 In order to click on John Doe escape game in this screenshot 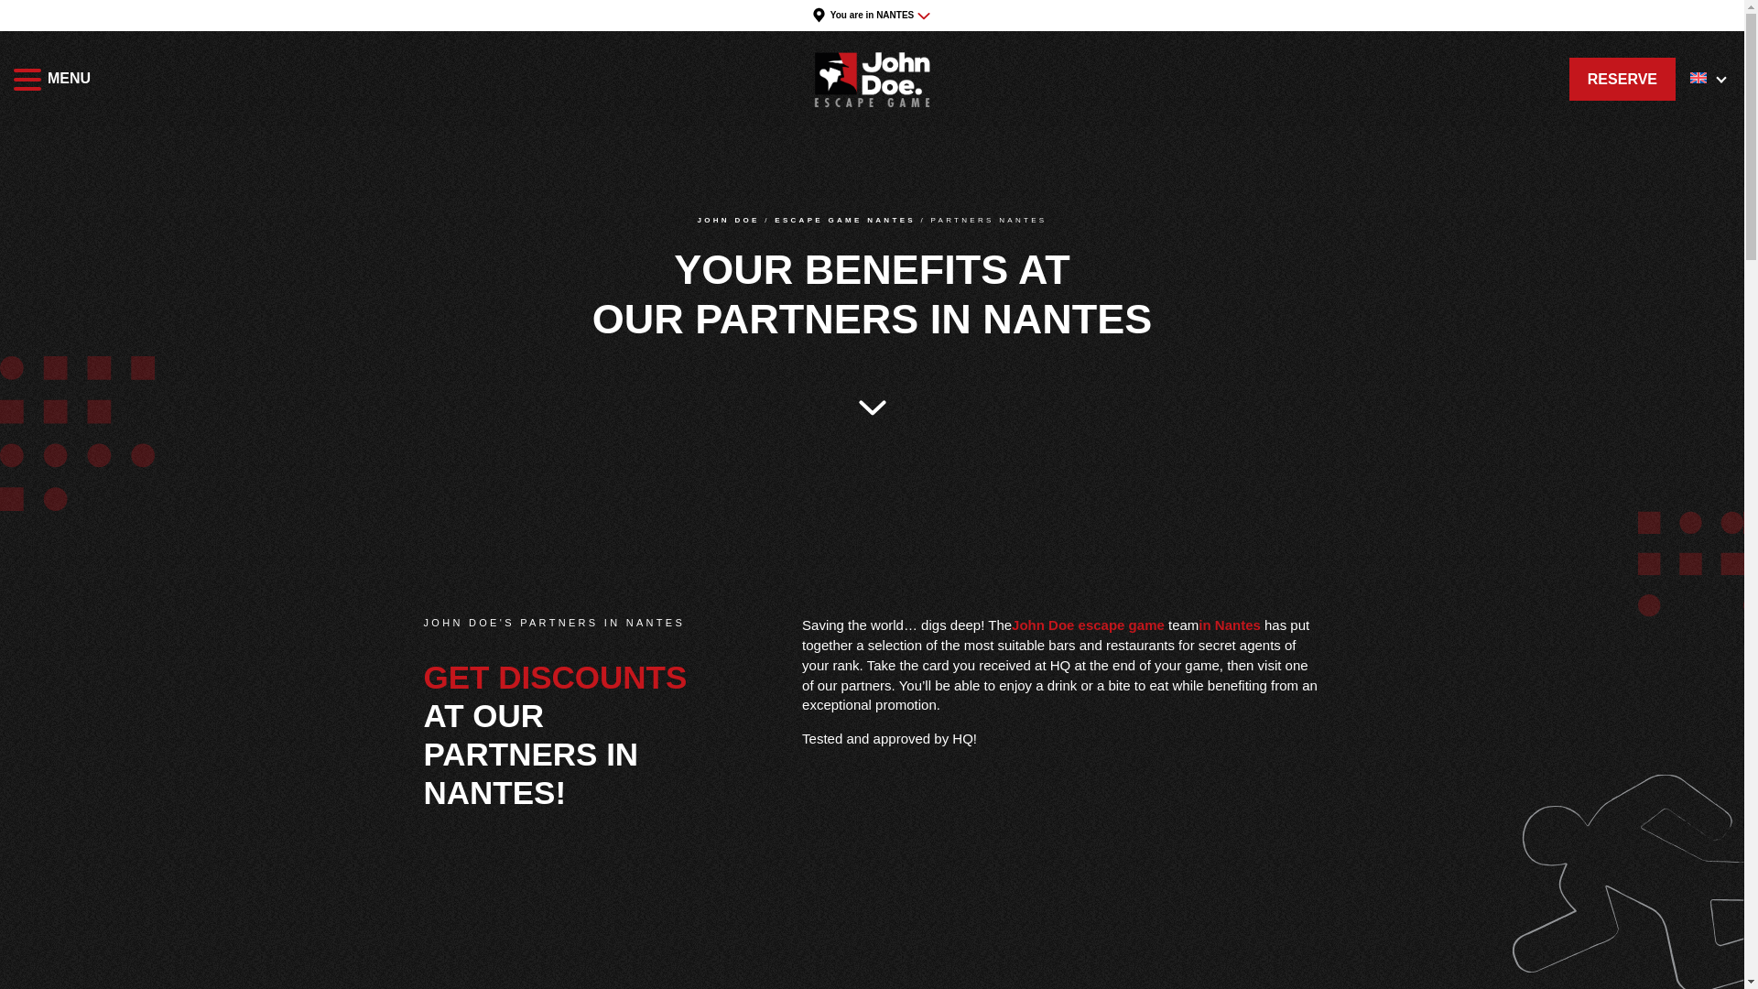, I will do `click(1088, 628)`.